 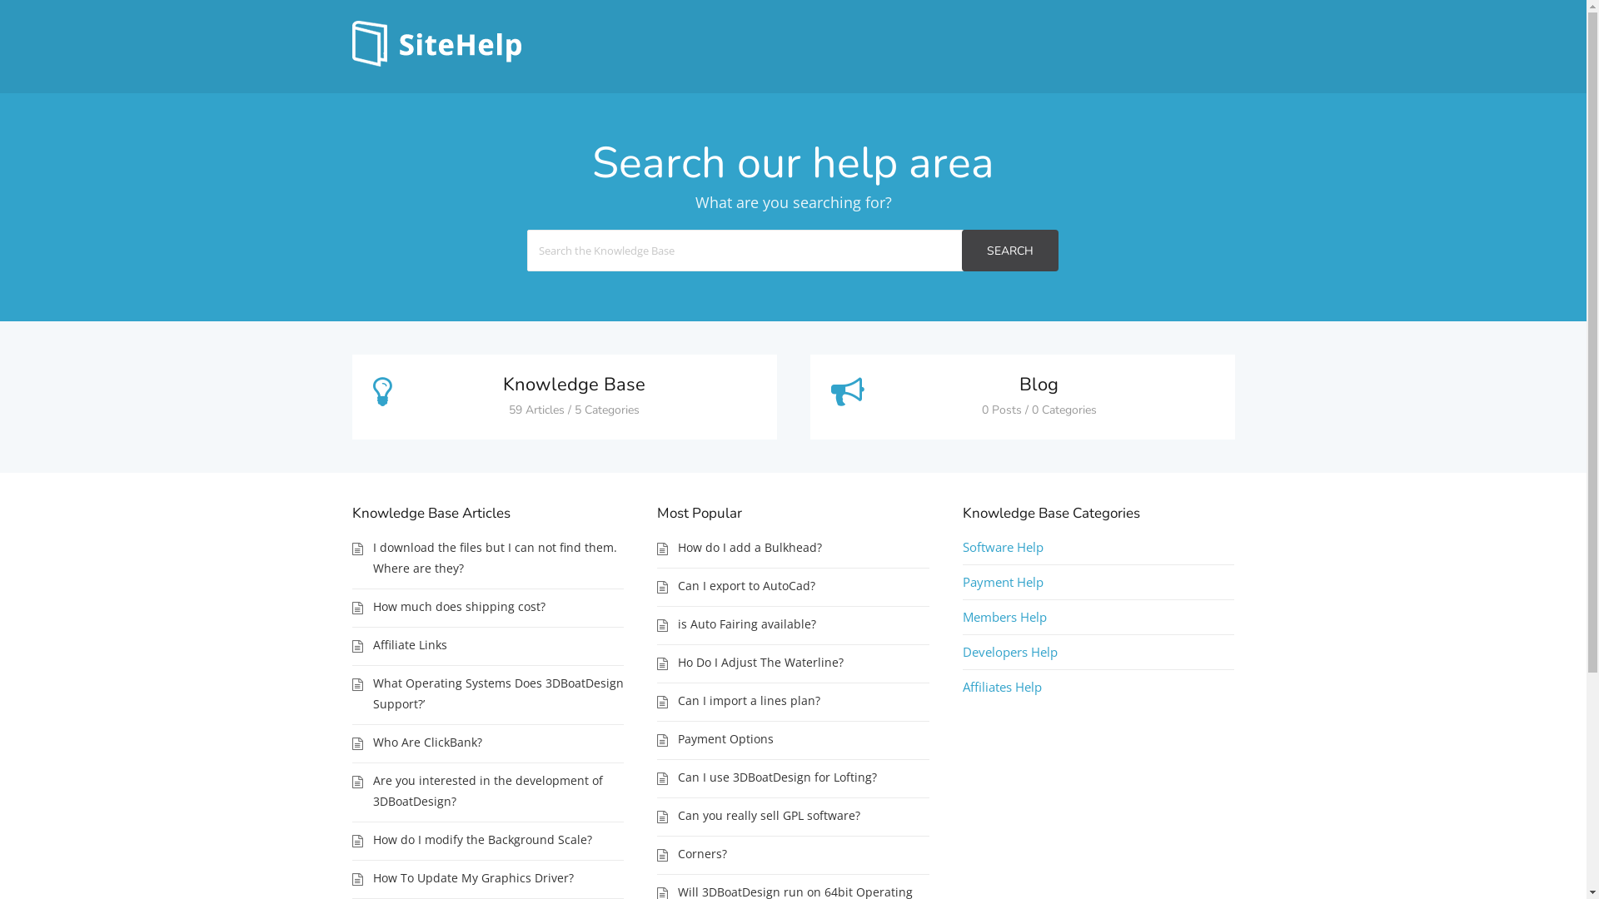 What do you see at coordinates (804, 777) in the screenshot?
I see `Can I use 3DBoatDesign for Lofting?` at bounding box center [804, 777].